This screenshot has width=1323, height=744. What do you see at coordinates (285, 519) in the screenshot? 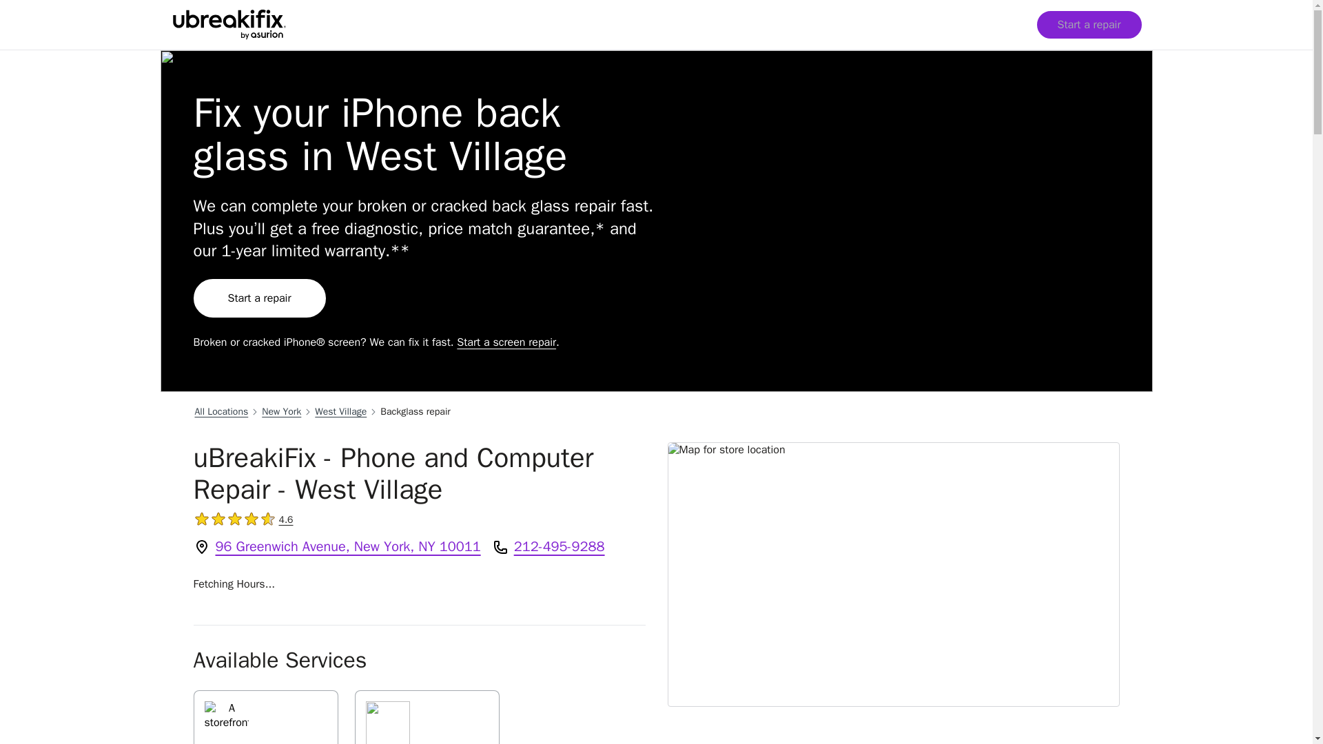
I see `212-495-9288` at bounding box center [285, 519].